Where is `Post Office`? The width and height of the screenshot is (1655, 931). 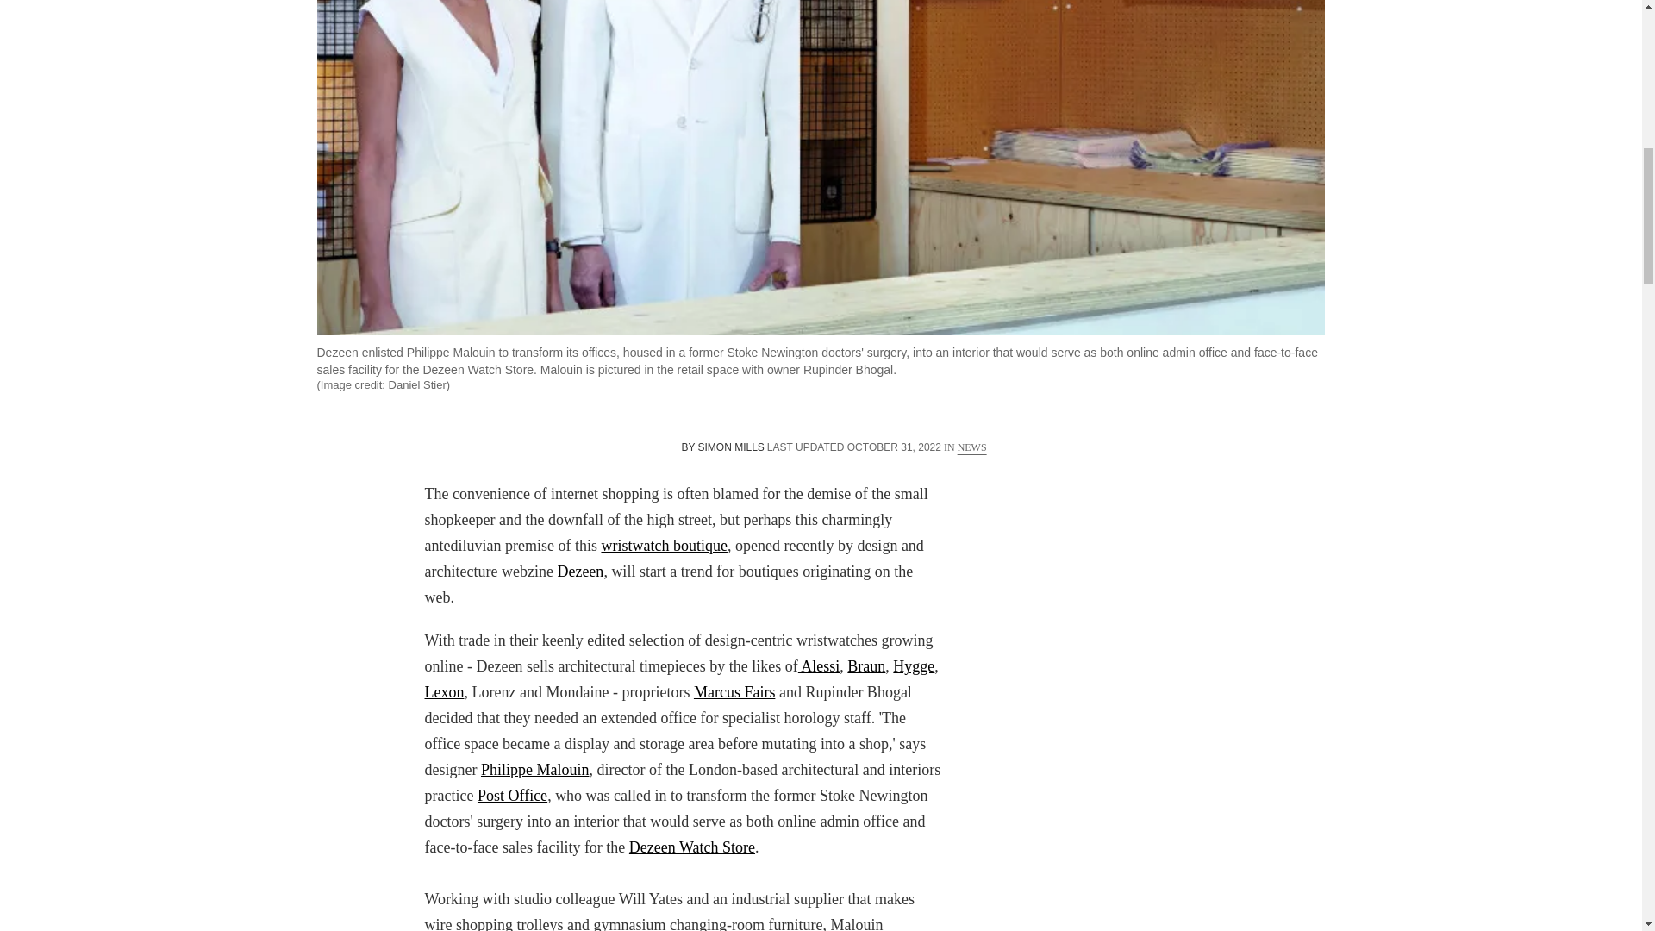 Post Office is located at coordinates (512, 795).